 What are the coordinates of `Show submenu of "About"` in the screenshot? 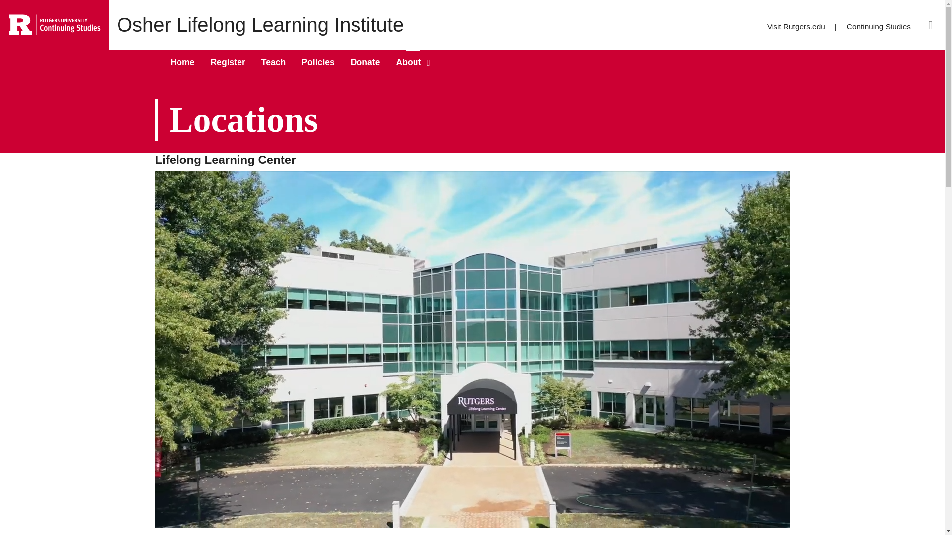 It's located at (429, 62).